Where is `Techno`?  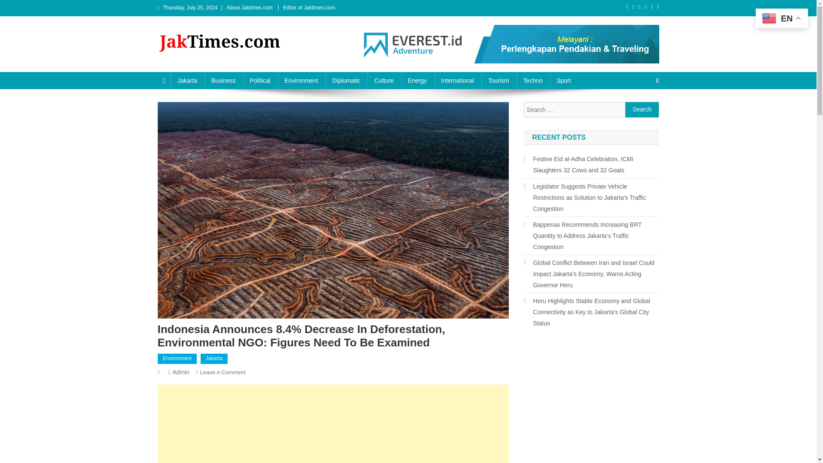
Techno is located at coordinates (533, 81).